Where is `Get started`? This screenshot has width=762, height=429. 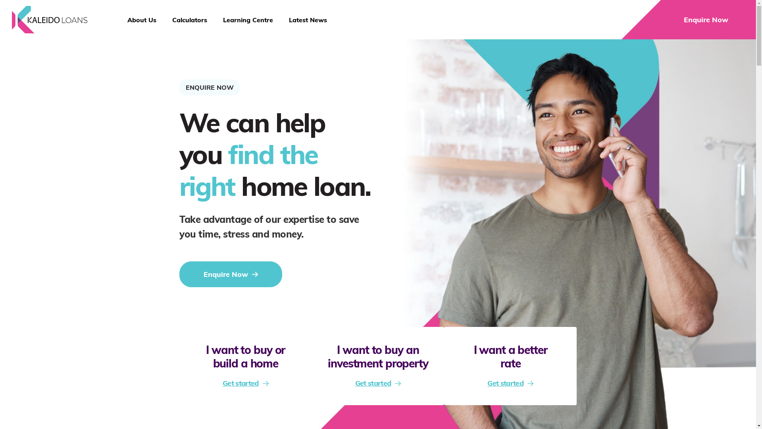 Get started is located at coordinates (510, 383).